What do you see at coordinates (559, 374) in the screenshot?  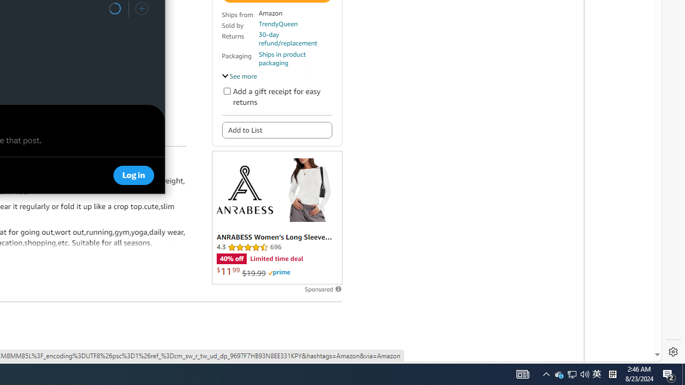 I see `30-day refund/replacement` at bounding box center [559, 374].